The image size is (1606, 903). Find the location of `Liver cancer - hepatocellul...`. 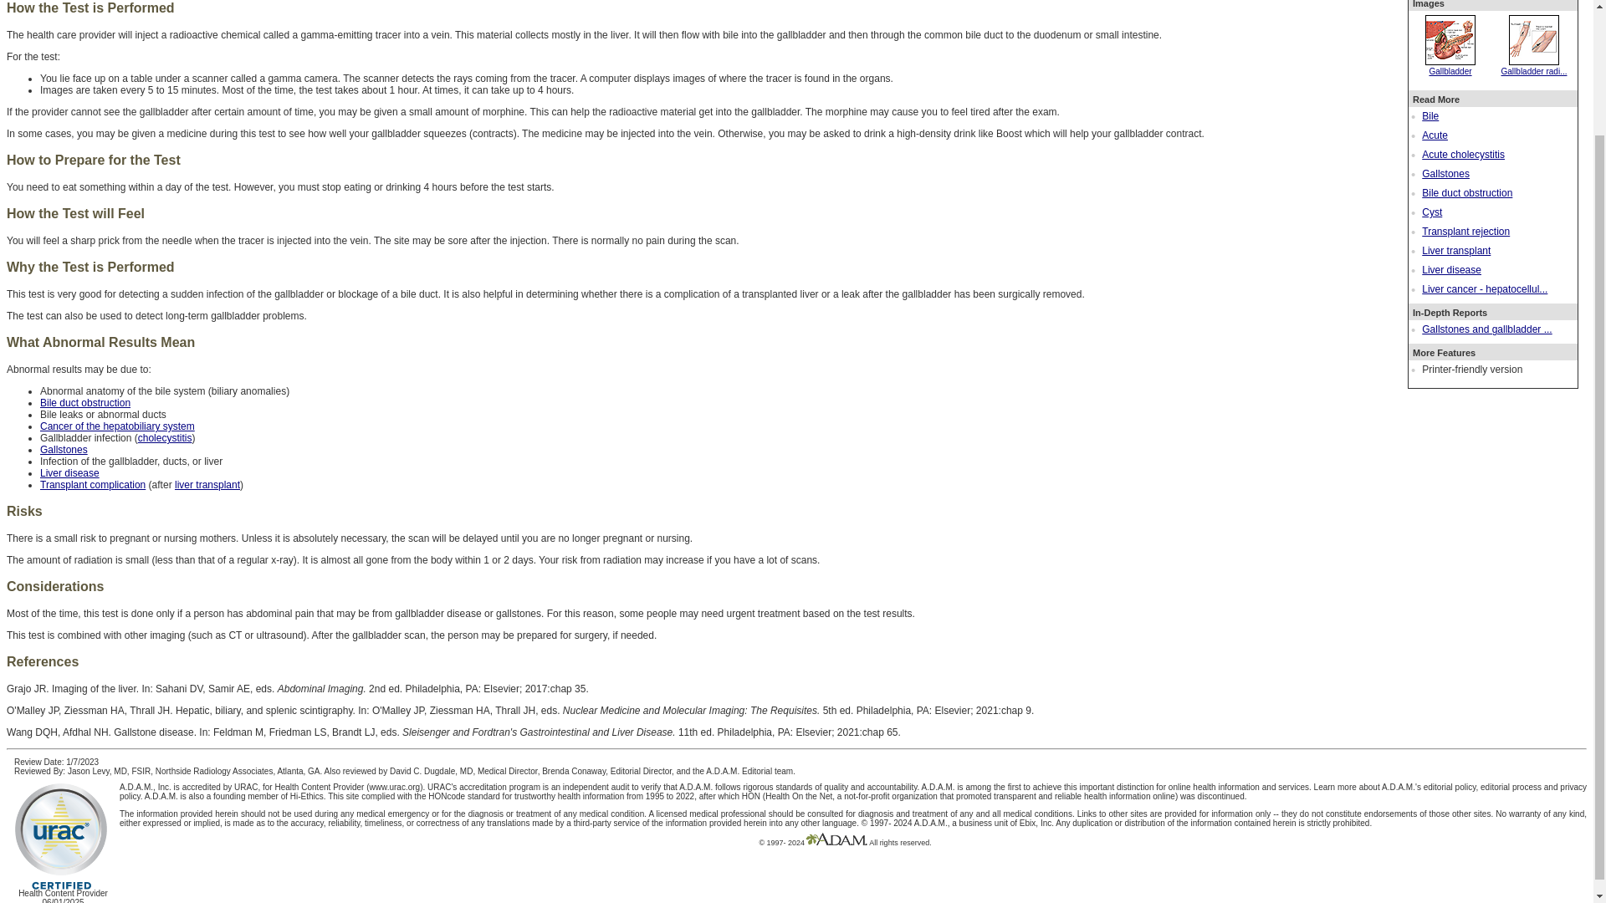

Liver cancer - hepatocellul... is located at coordinates (1484, 289).